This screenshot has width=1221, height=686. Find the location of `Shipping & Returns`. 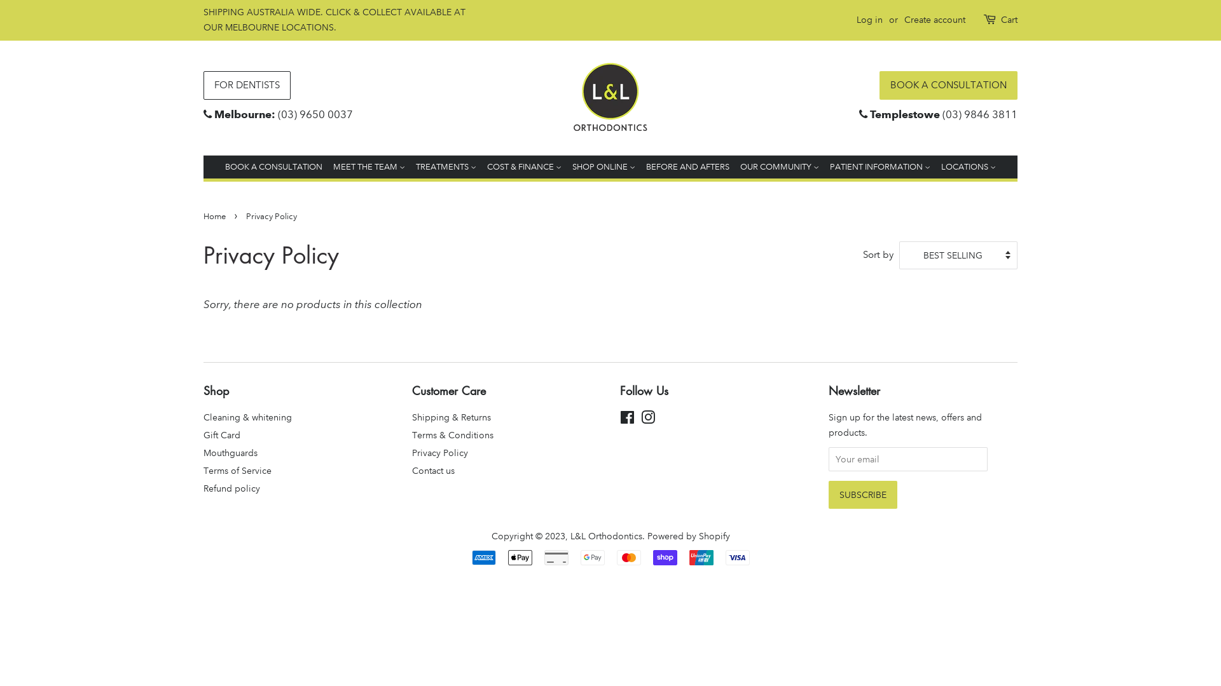

Shipping & Returns is located at coordinates (452, 417).